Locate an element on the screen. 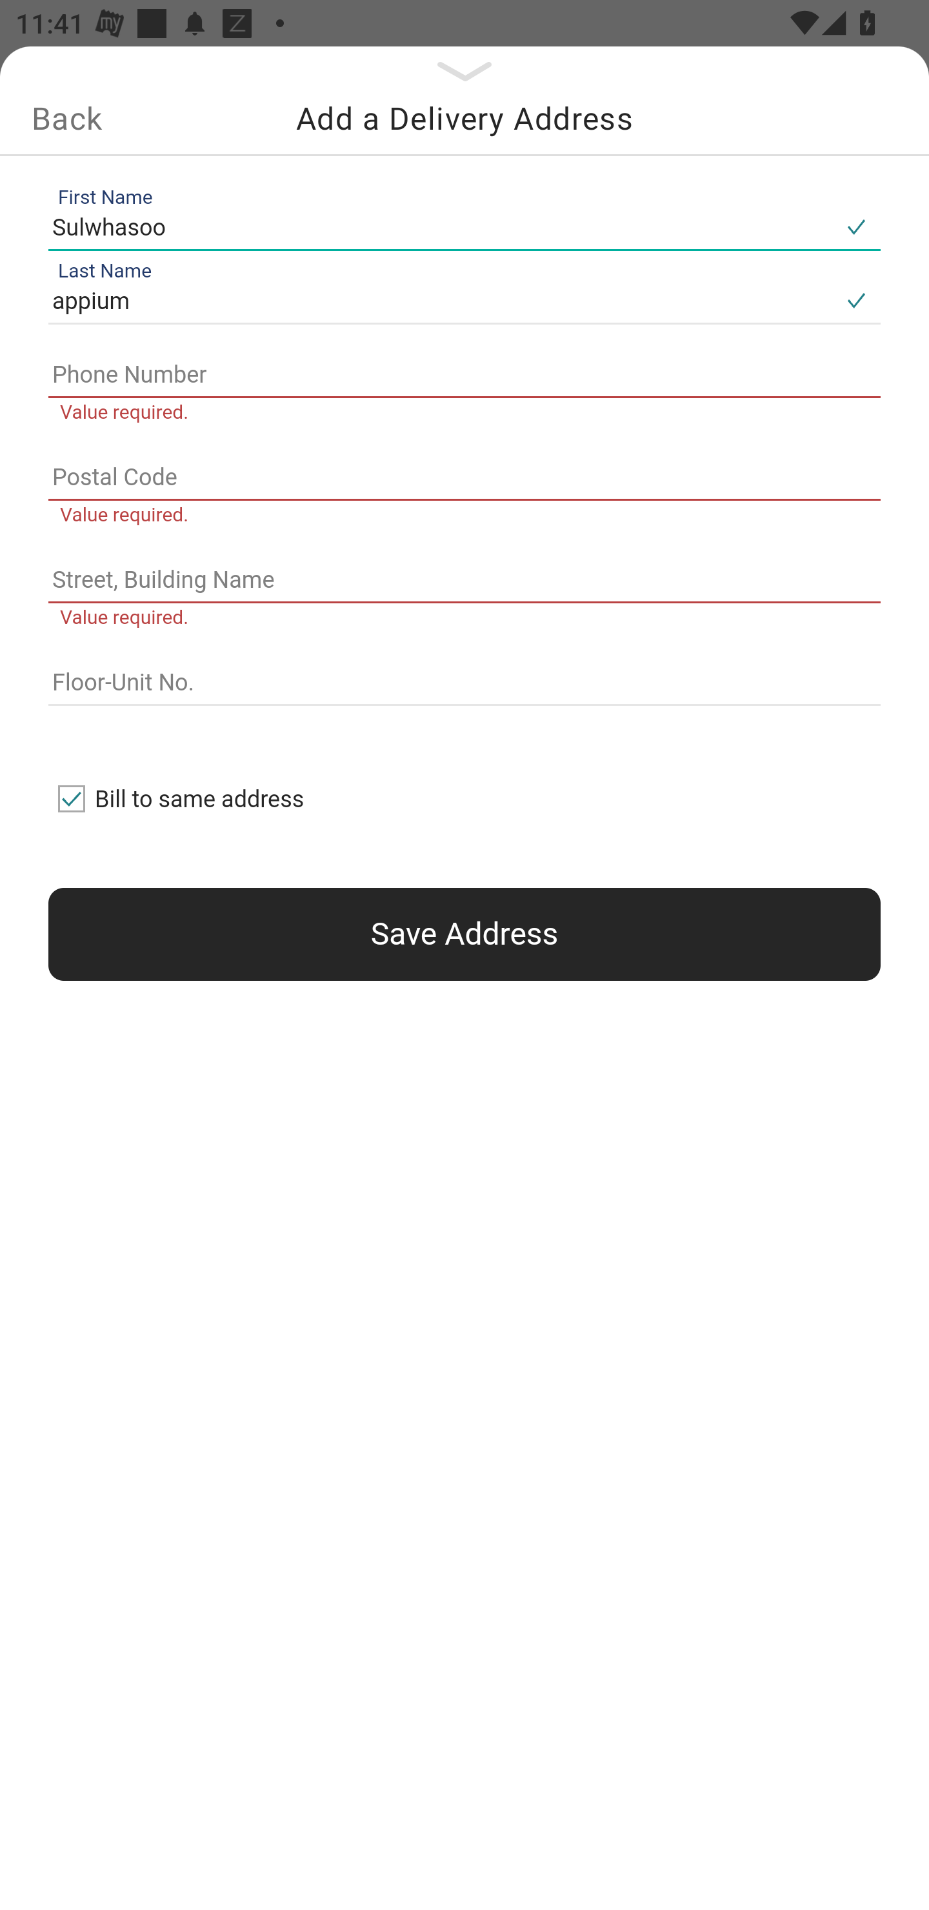 This screenshot has height=1910, width=929. Save Address is located at coordinates (464, 934).